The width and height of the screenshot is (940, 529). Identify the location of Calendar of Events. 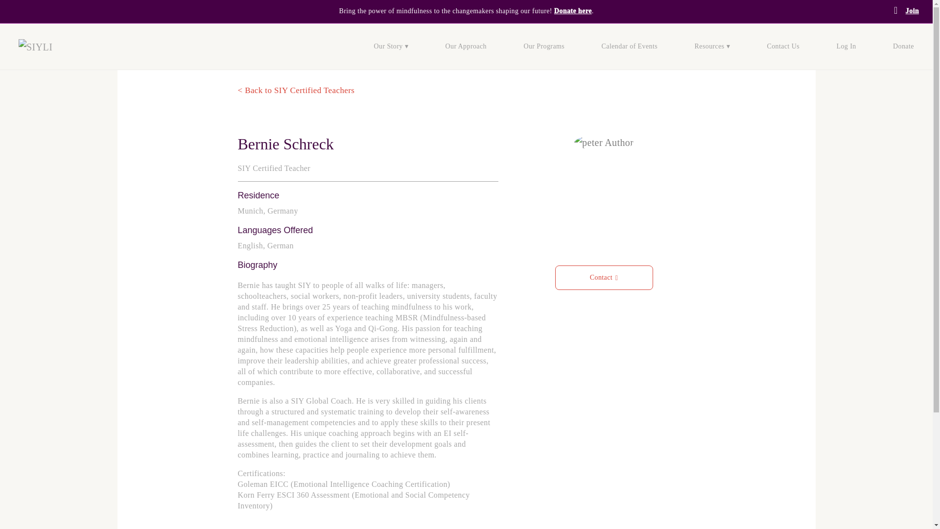
(630, 47).